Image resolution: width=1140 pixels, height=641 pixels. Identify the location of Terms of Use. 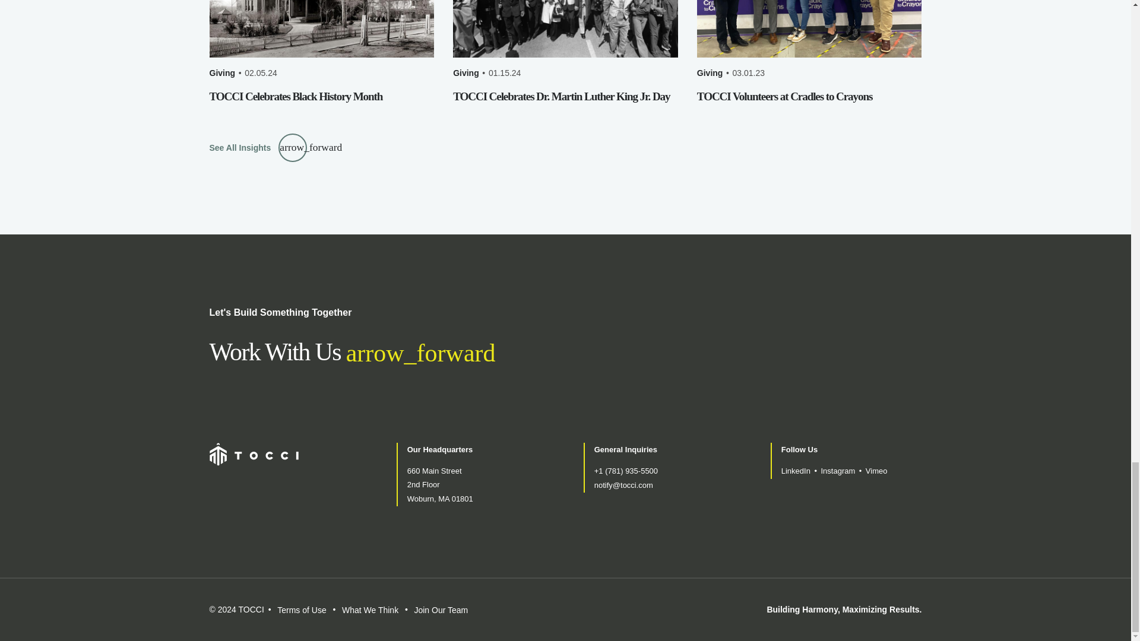
(302, 610).